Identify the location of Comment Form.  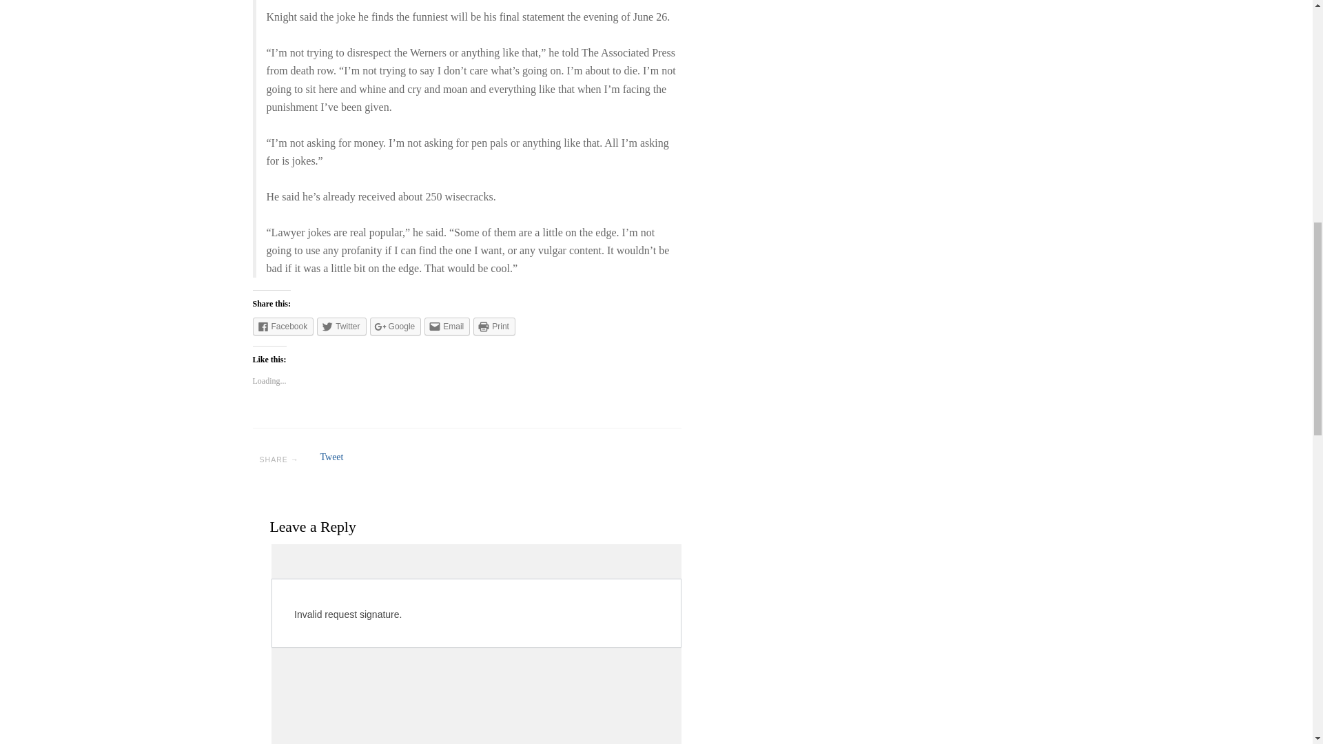
(475, 643).